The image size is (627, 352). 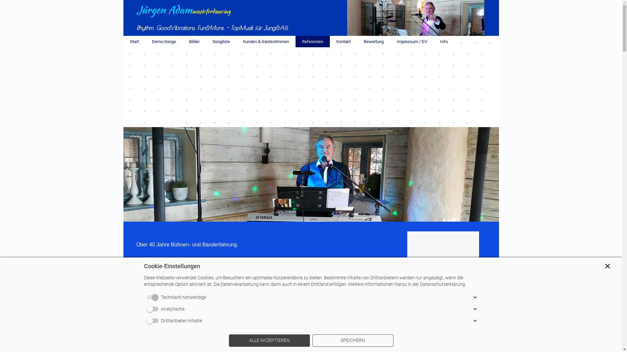 What do you see at coordinates (355, 121) in the screenshot?
I see `.` at bounding box center [355, 121].